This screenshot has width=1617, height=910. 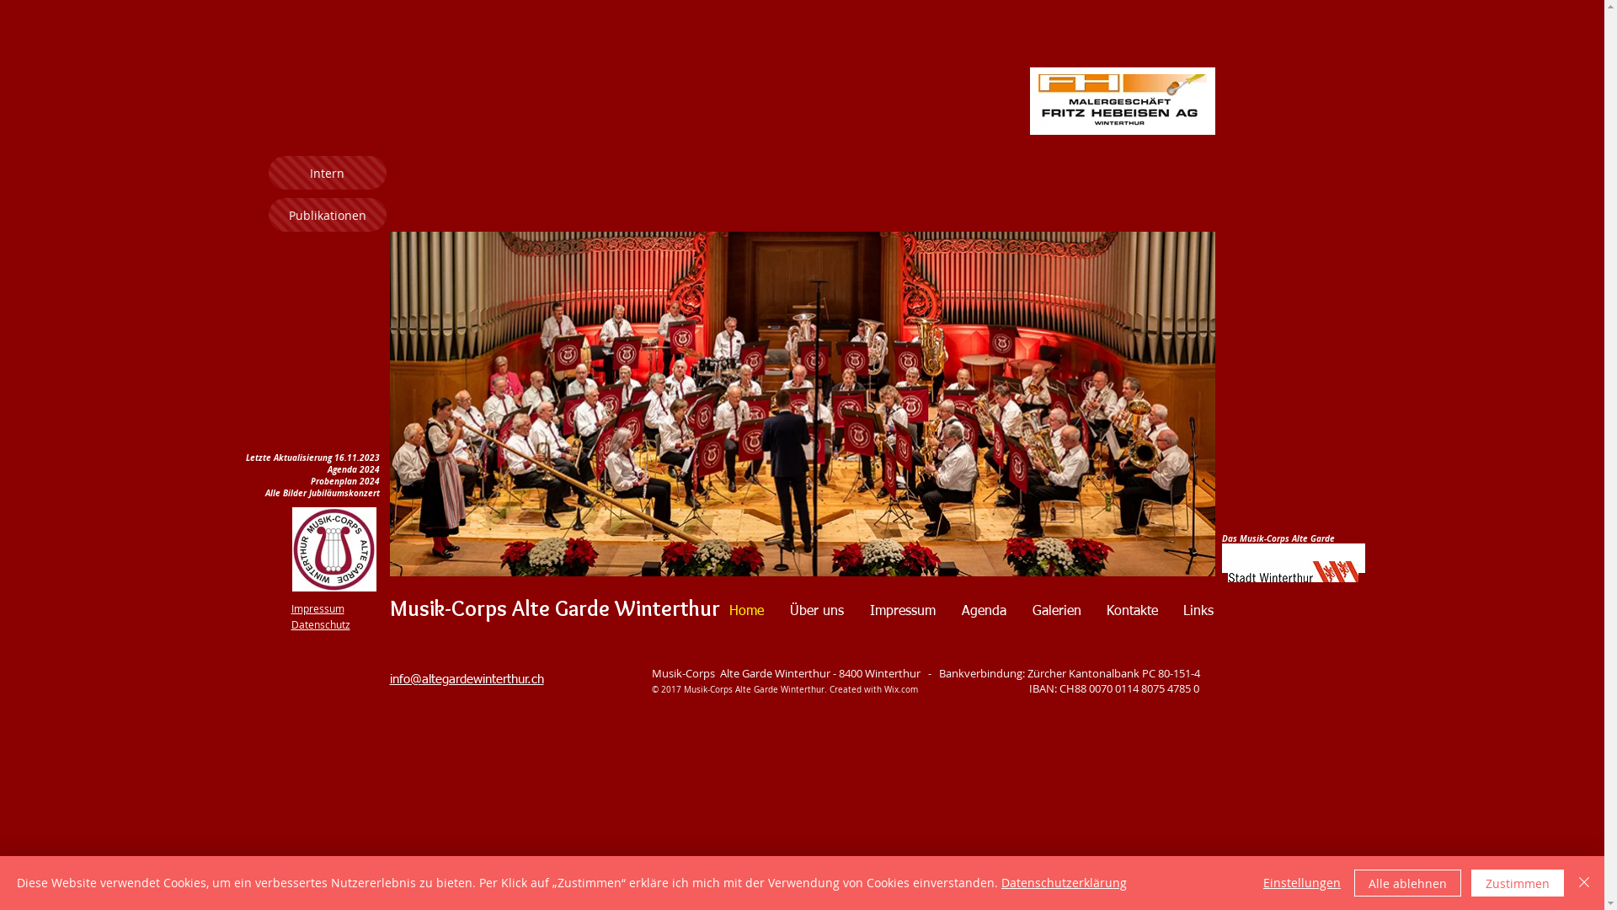 What do you see at coordinates (1408, 883) in the screenshot?
I see `Alle ablehnen` at bounding box center [1408, 883].